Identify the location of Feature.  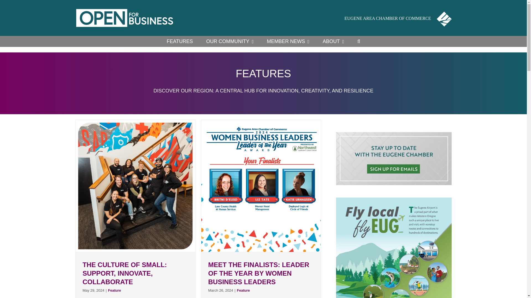
(243, 290).